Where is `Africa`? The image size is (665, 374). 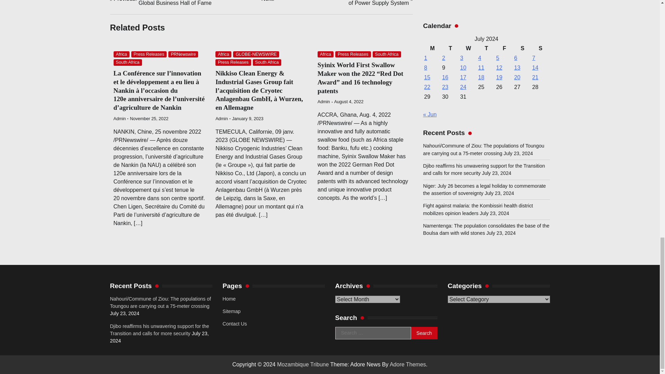
Africa is located at coordinates (223, 54).